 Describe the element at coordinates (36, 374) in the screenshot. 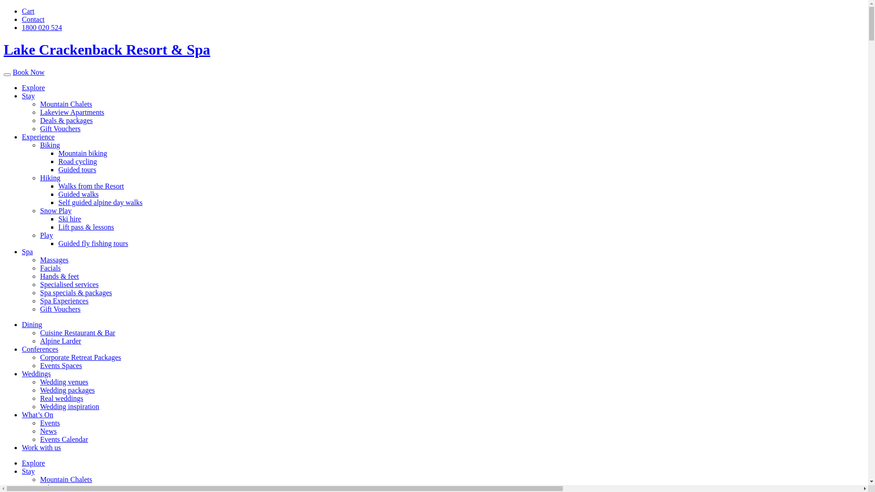

I see `Weddings` at that location.